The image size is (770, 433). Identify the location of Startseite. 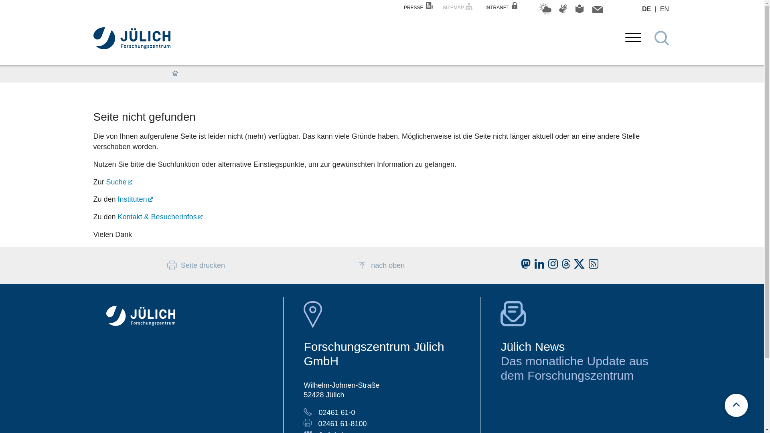
(175, 74).